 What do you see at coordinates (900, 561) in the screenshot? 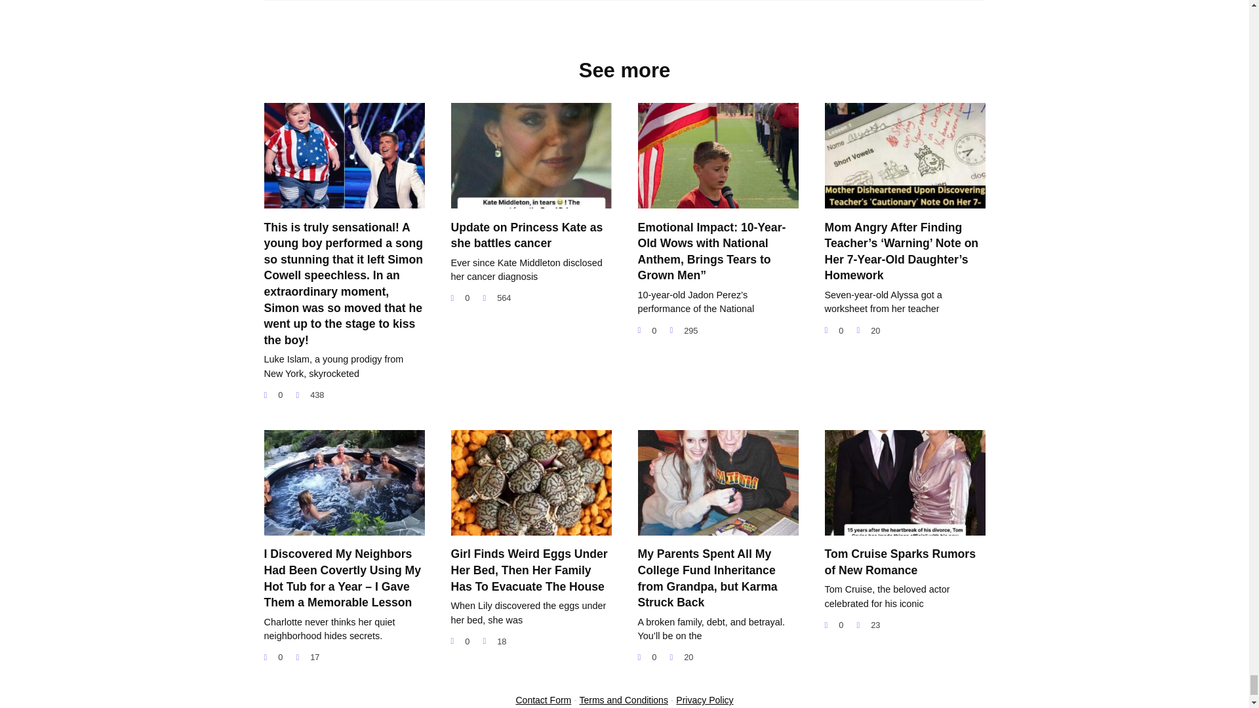
I see `Tom Cruise Sparks Rumors of New Romance` at bounding box center [900, 561].